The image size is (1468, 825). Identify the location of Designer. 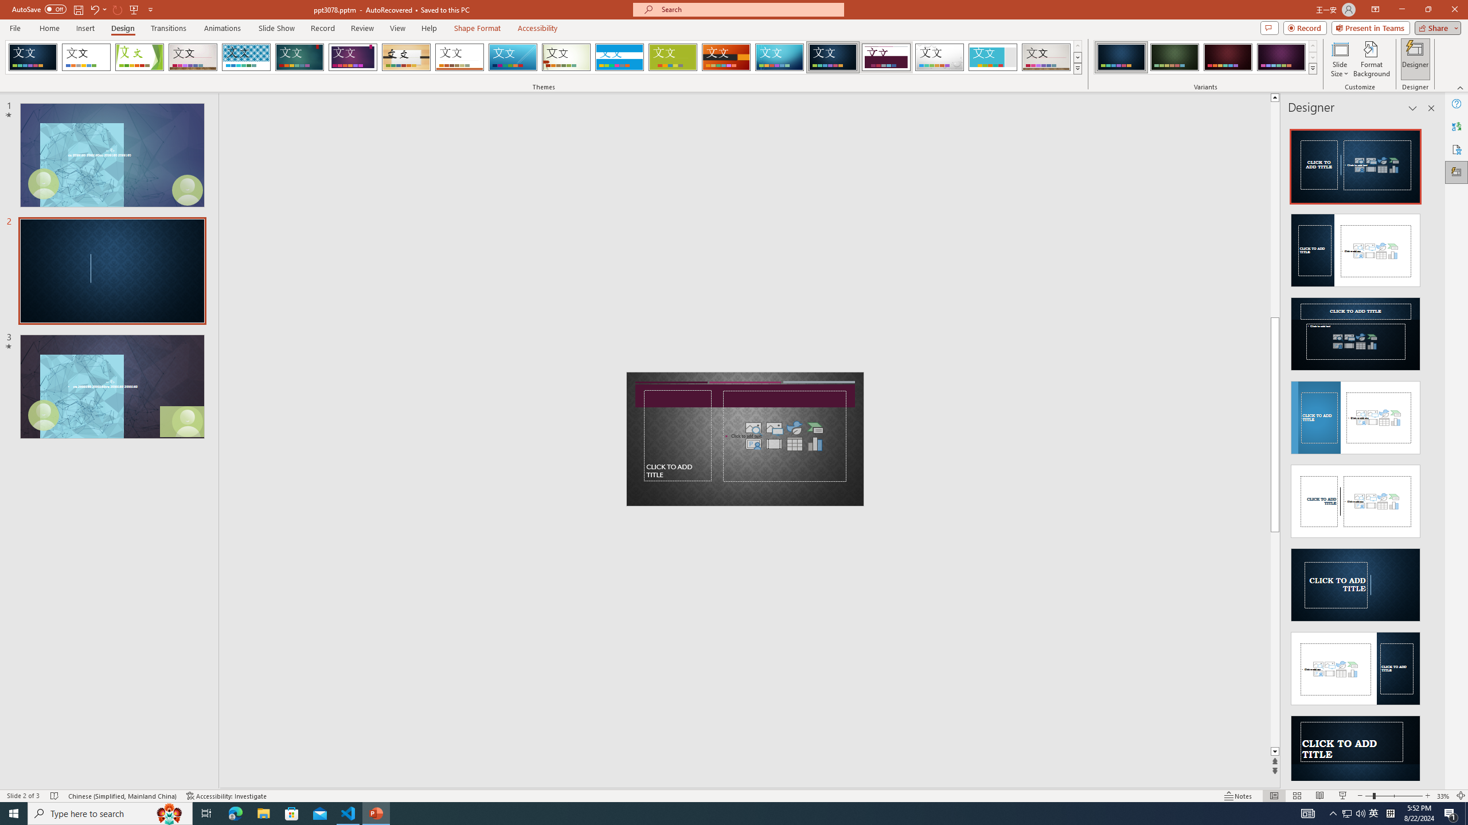
(1457, 172).